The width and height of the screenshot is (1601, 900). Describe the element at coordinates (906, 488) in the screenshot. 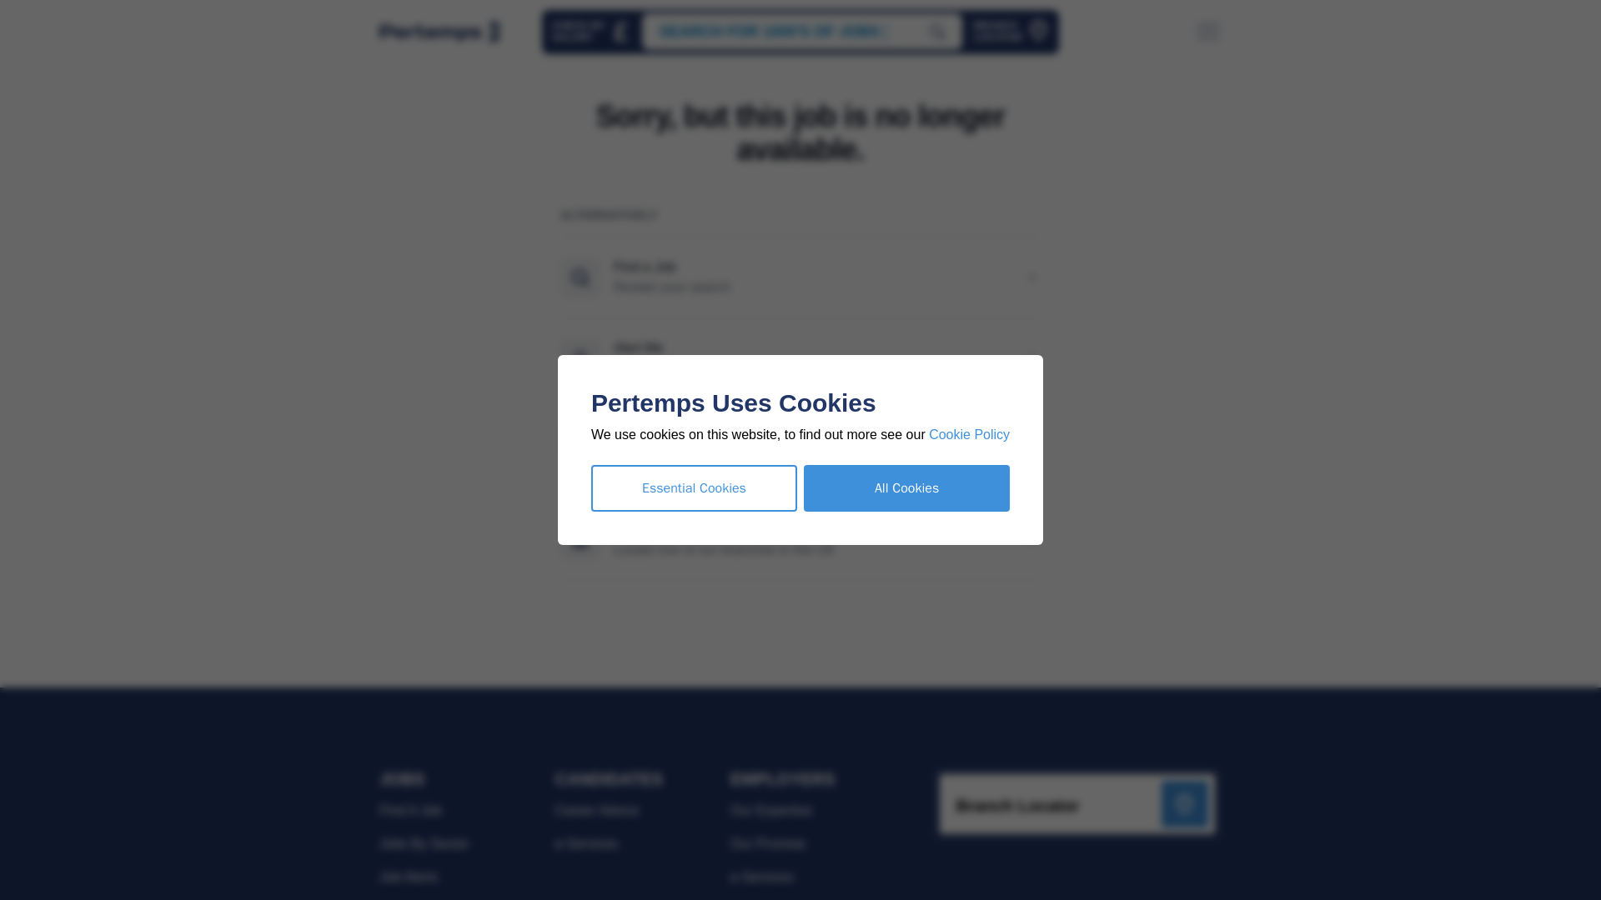

I see `Open Navigation` at that location.